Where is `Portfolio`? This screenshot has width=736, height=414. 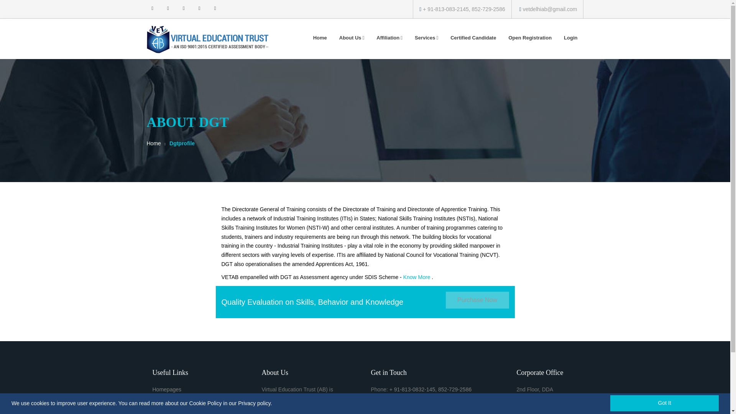 Portfolio is located at coordinates (162, 413).